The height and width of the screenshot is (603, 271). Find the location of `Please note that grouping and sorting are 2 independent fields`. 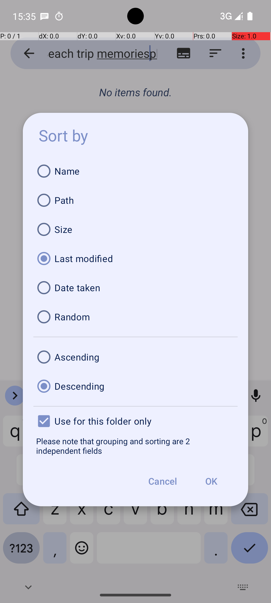

Please note that grouping and sorting are 2 independent fields is located at coordinates (135, 446).